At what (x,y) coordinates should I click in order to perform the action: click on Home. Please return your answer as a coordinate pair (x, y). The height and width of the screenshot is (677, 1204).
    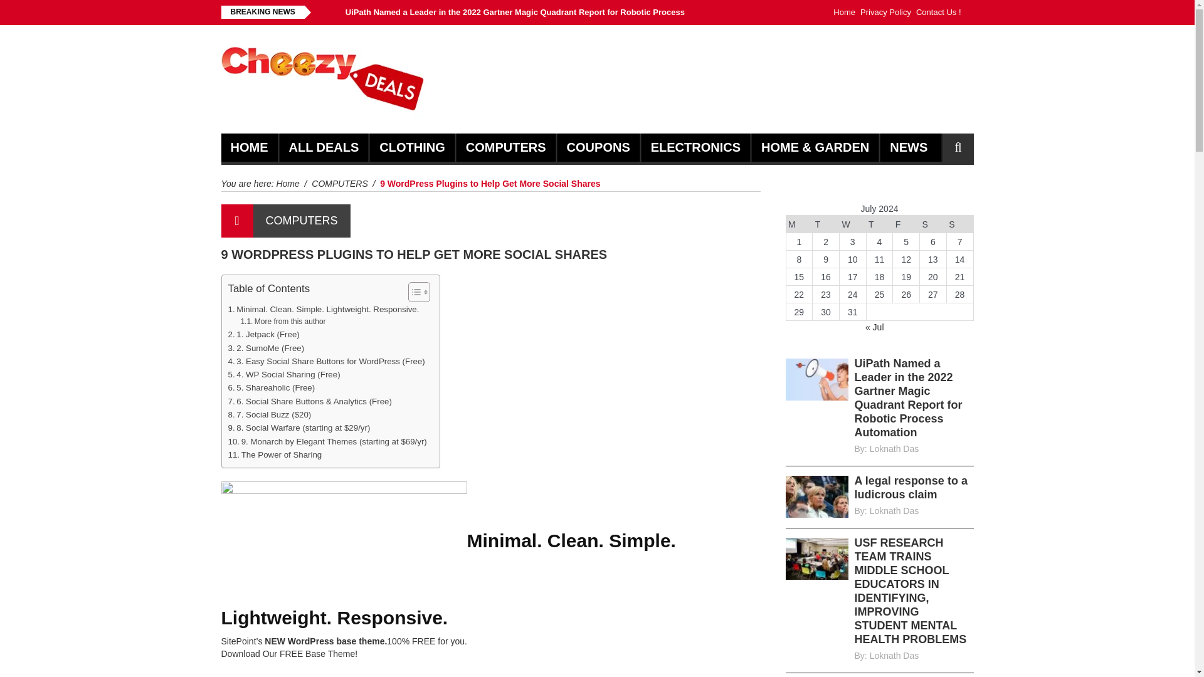
    Looking at the image, I should click on (287, 184).